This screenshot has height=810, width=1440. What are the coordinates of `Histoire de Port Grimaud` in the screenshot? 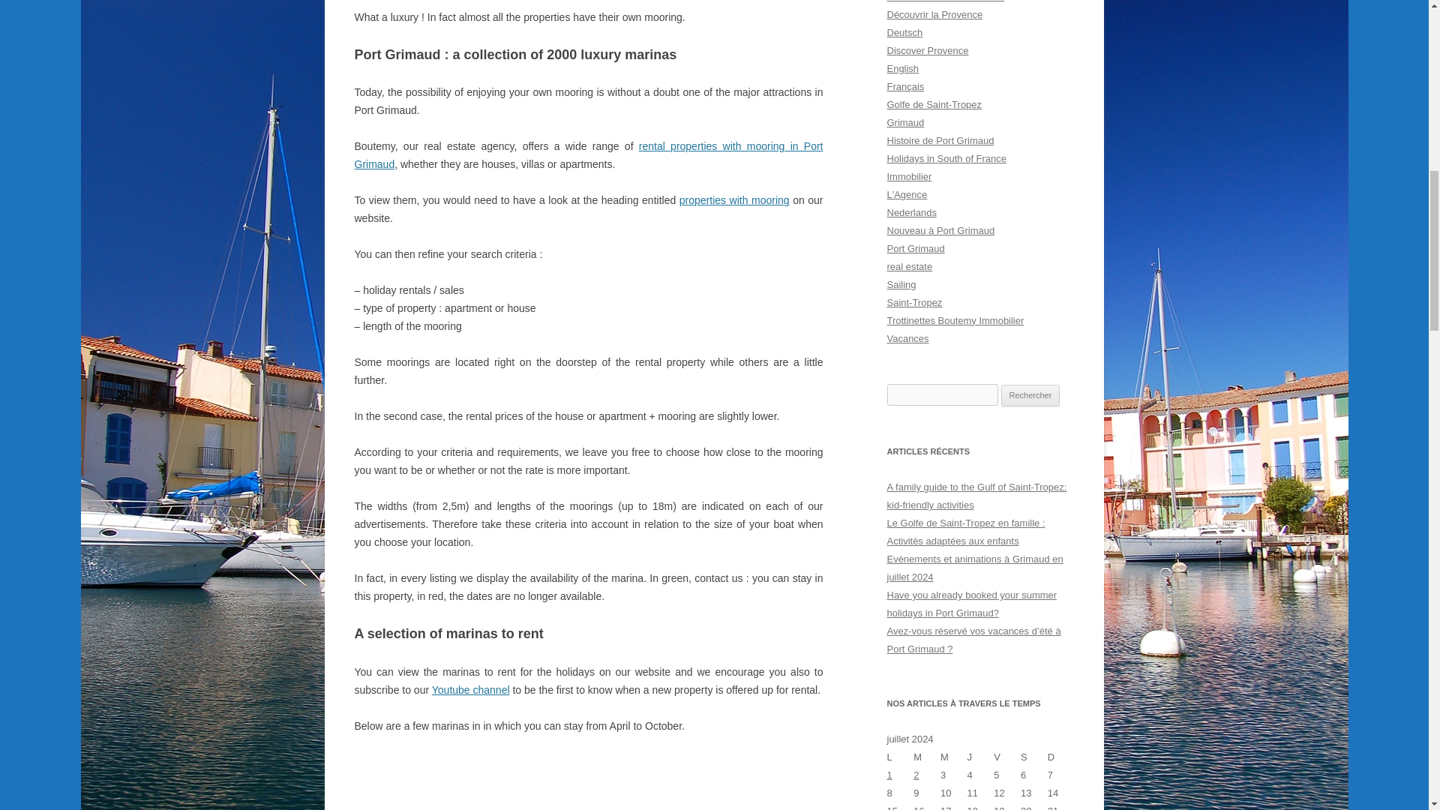 It's located at (940, 141).